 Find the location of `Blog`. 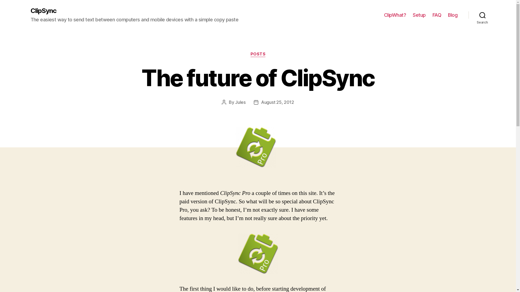

Blog is located at coordinates (453, 15).